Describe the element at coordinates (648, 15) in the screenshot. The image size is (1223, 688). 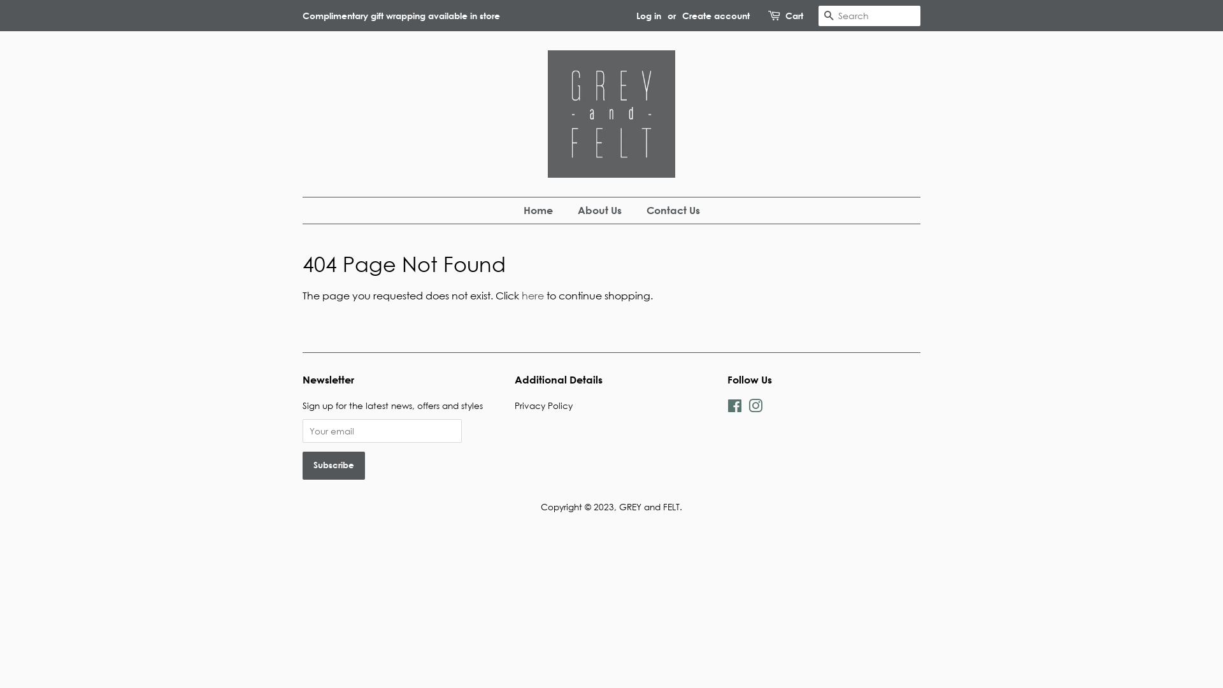
I see `Log in` at that location.